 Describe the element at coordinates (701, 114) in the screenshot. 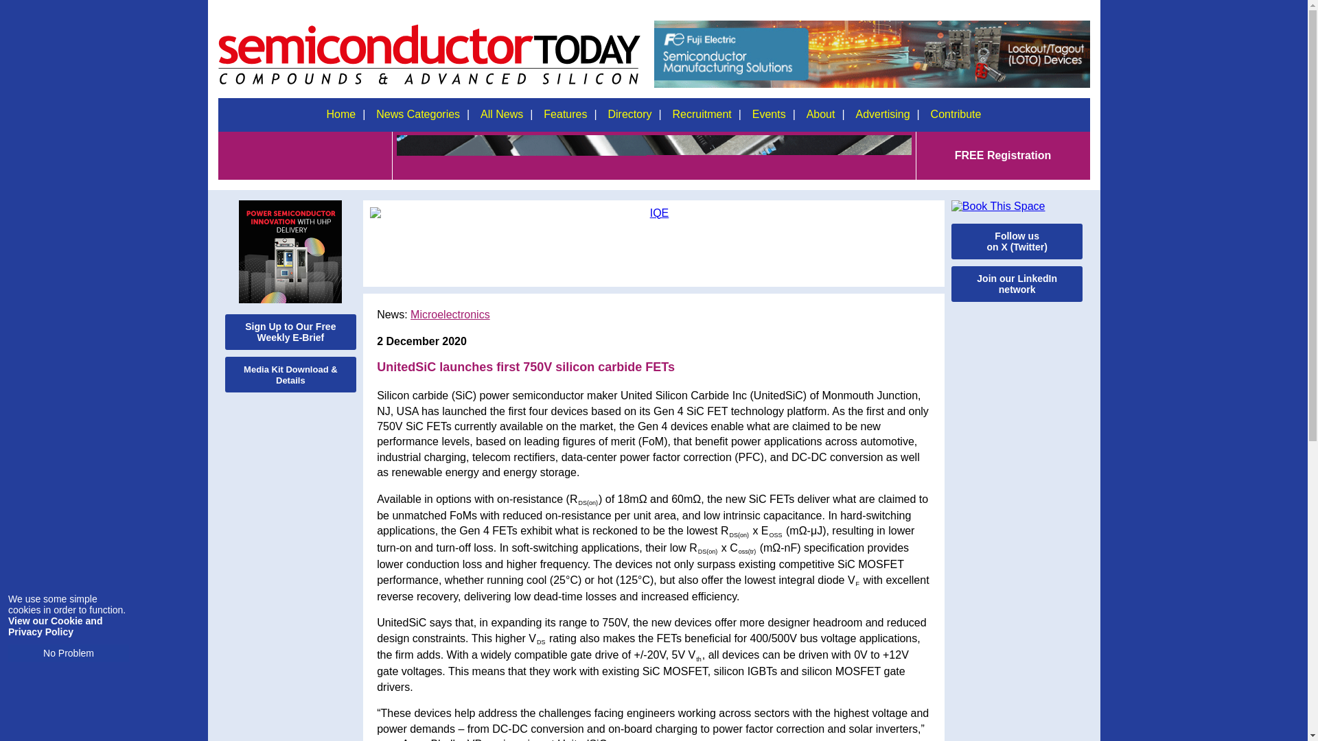

I see `Recruitment` at that location.